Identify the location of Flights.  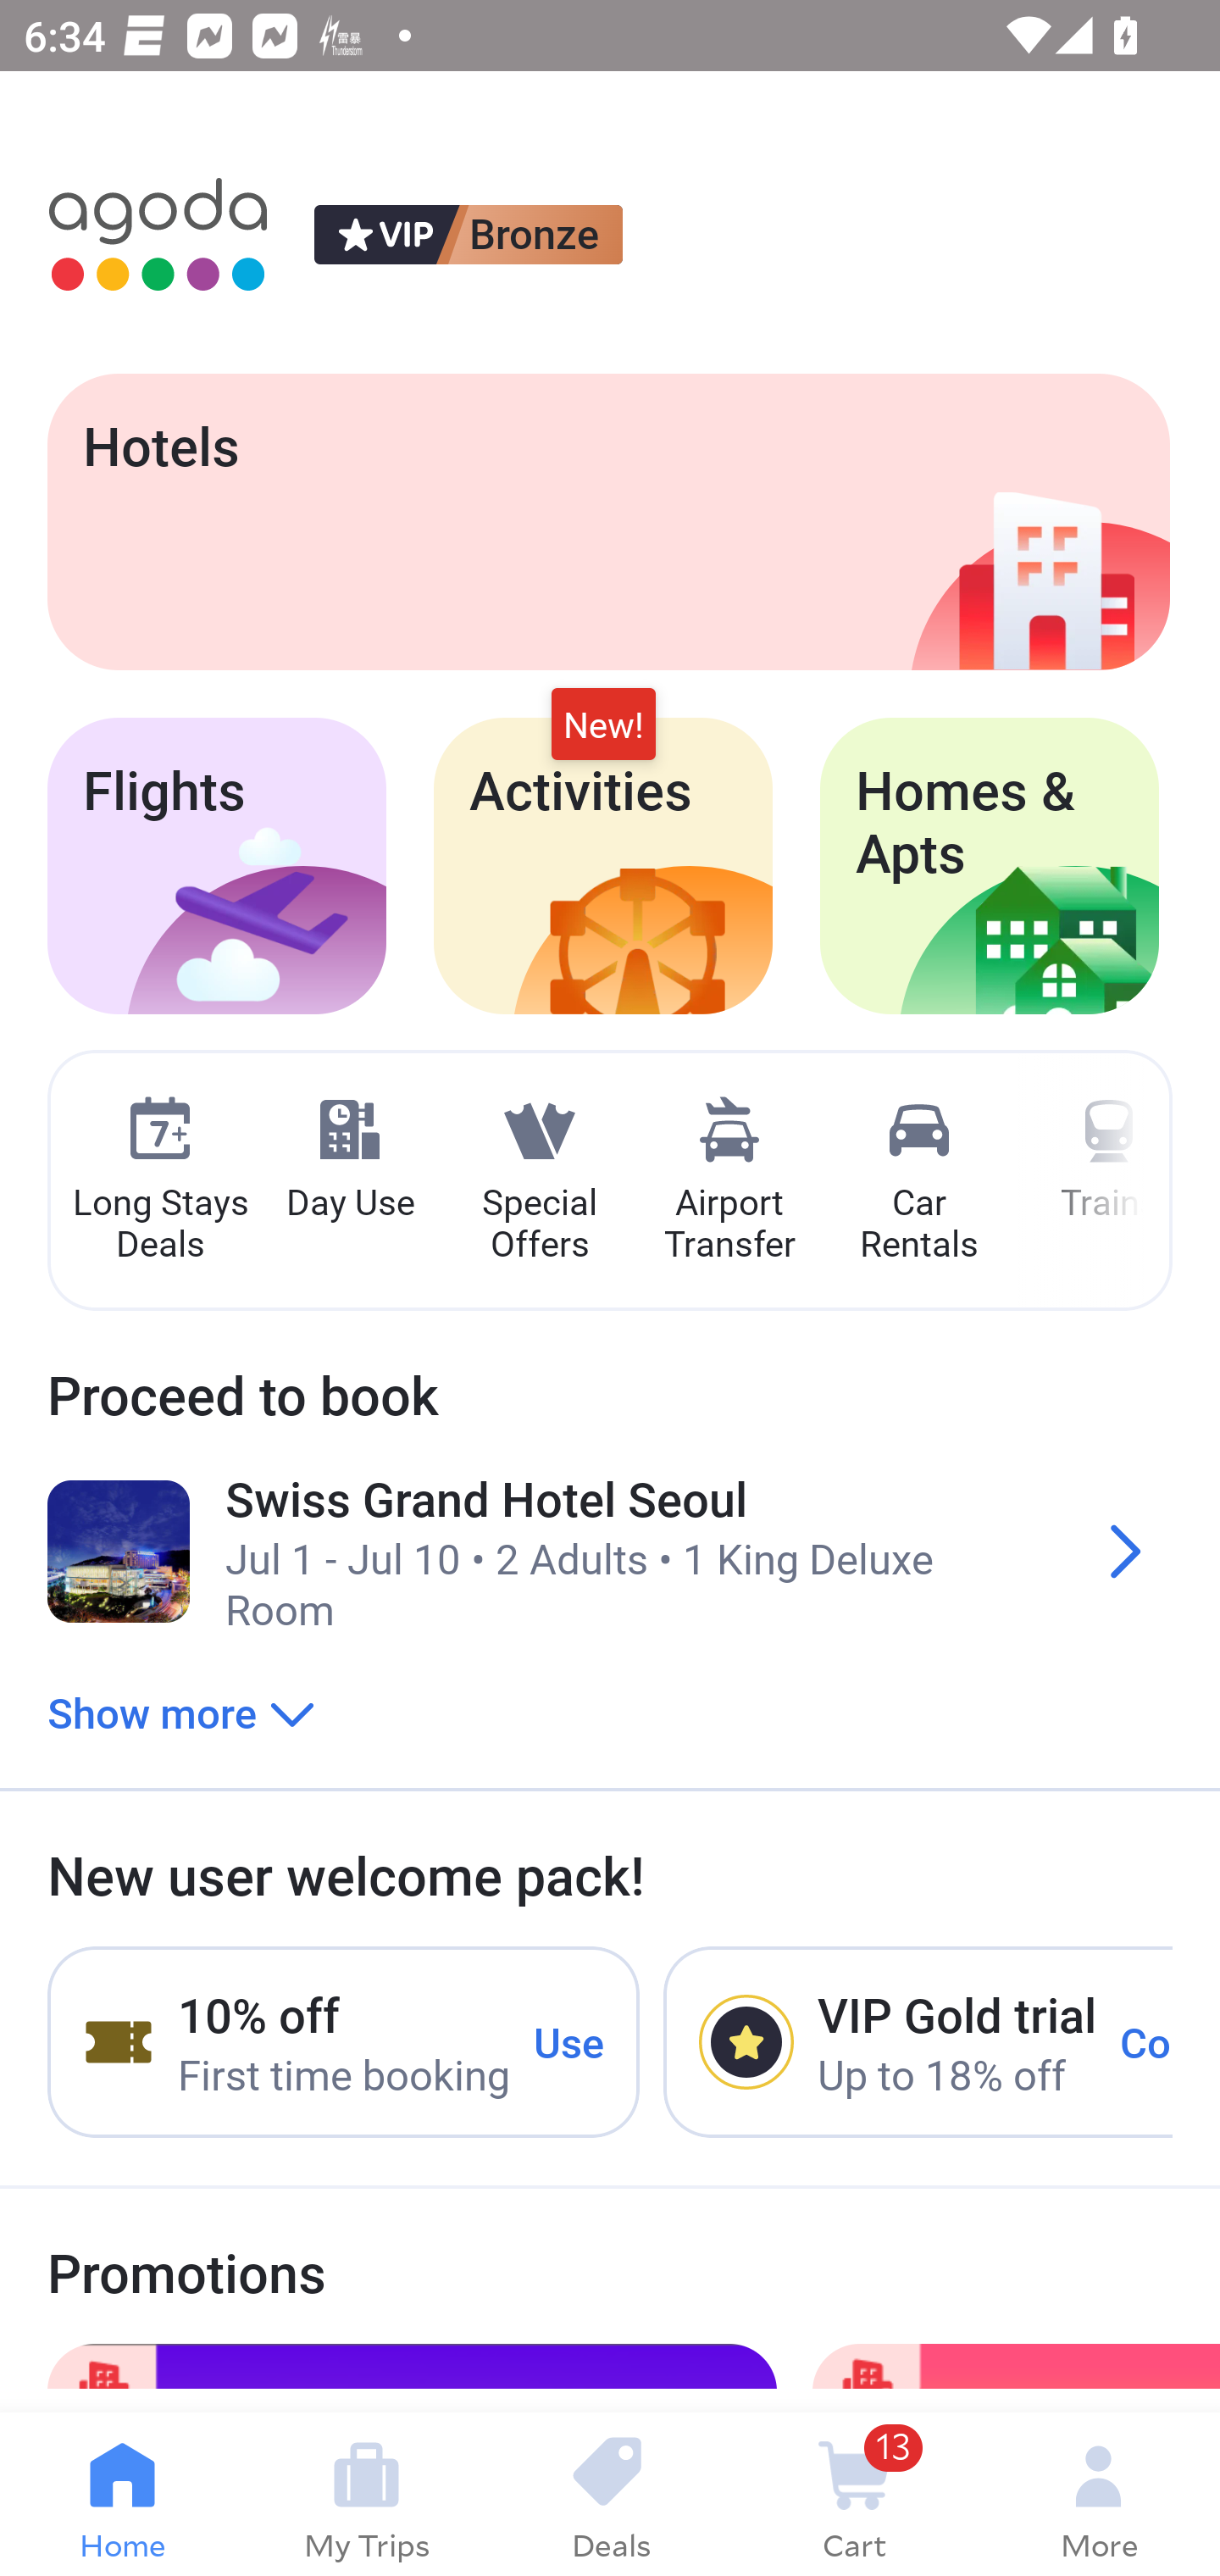
(217, 866).